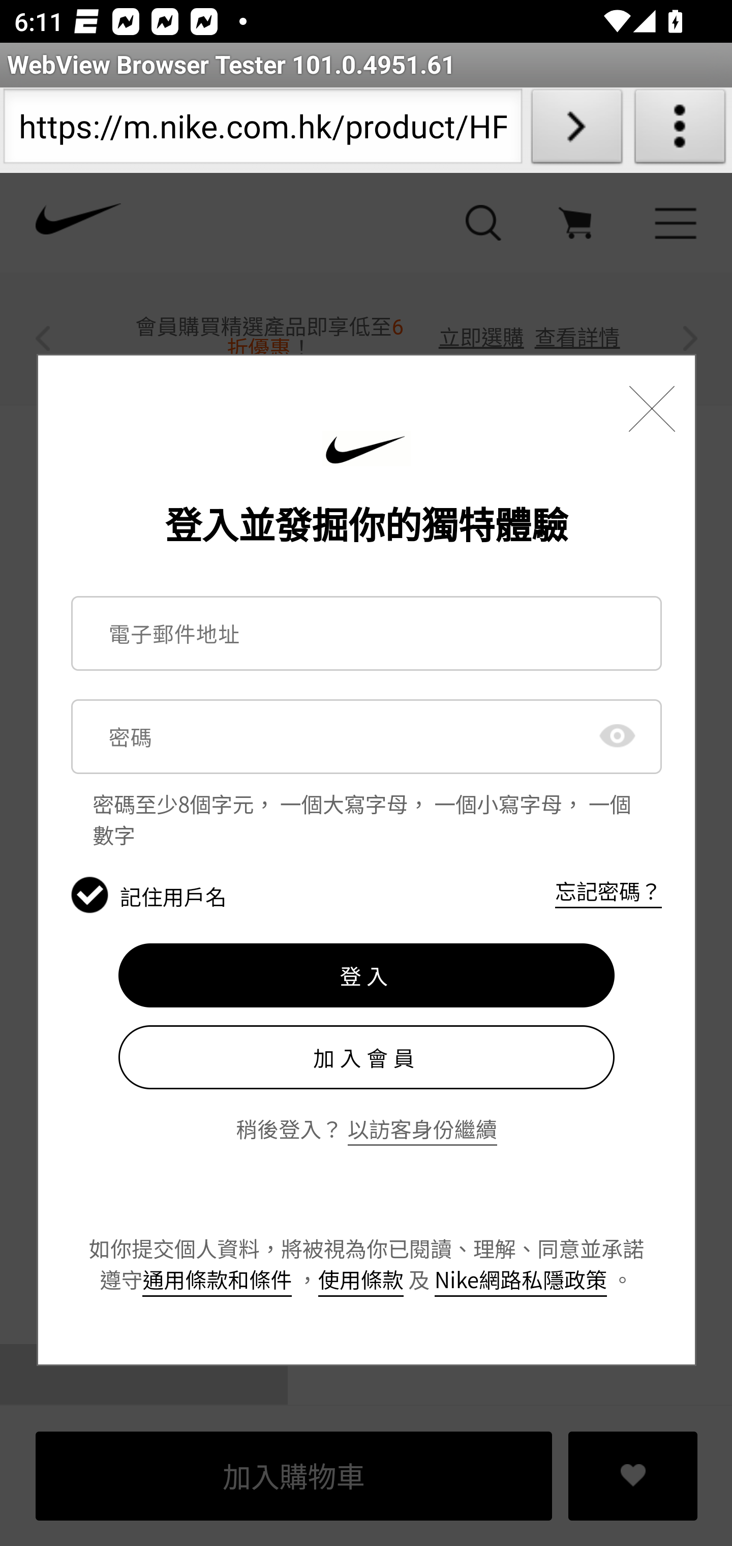 This screenshot has width=732, height=1546. What do you see at coordinates (366, 975) in the screenshot?
I see `登入` at bounding box center [366, 975].